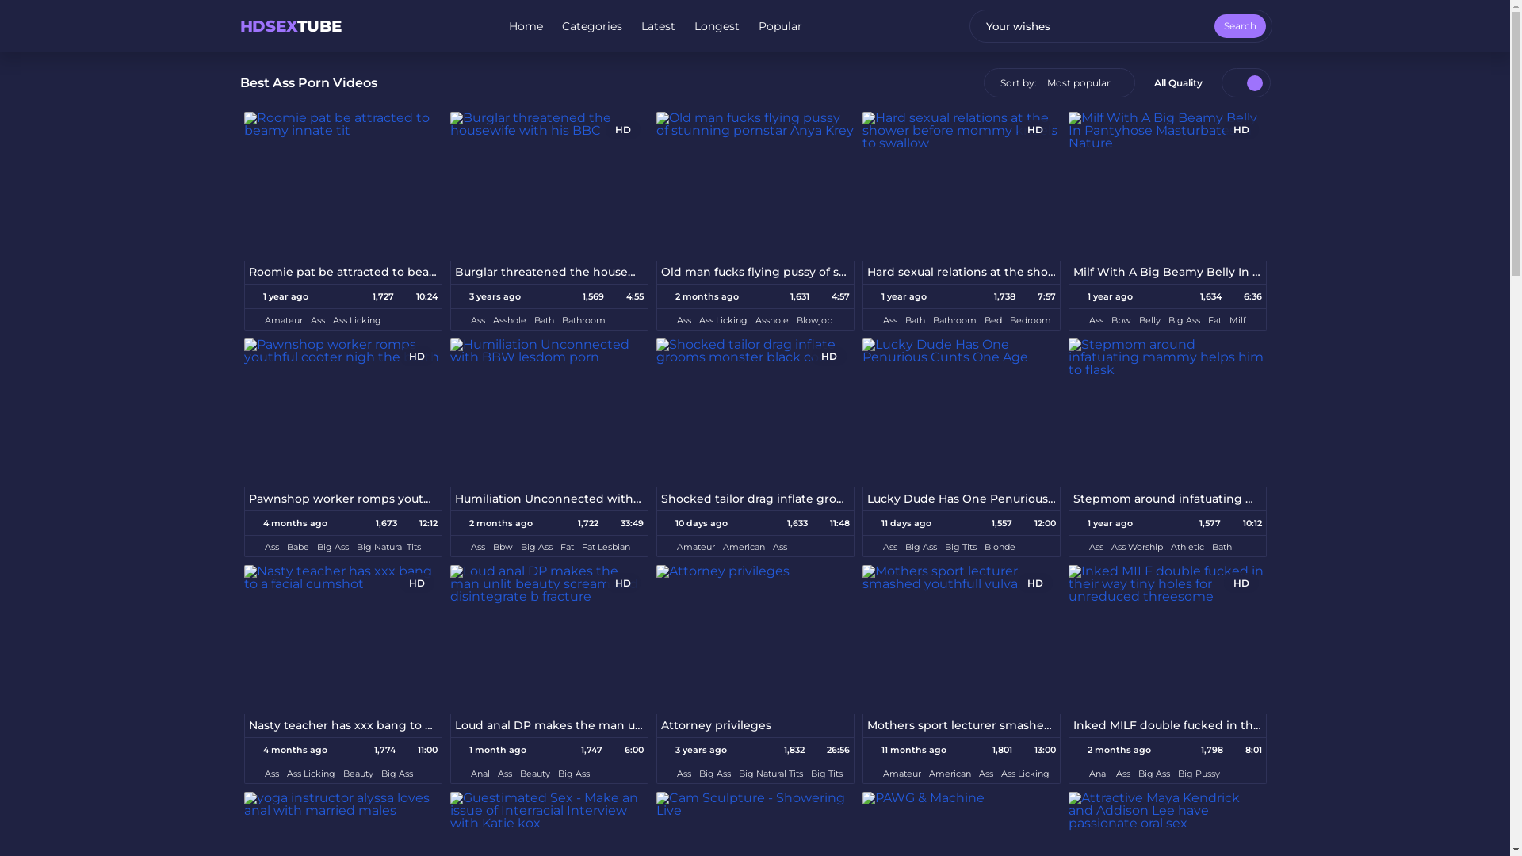  What do you see at coordinates (566, 547) in the screenshot?
I see `Fat` at bounding box center [566, 547].